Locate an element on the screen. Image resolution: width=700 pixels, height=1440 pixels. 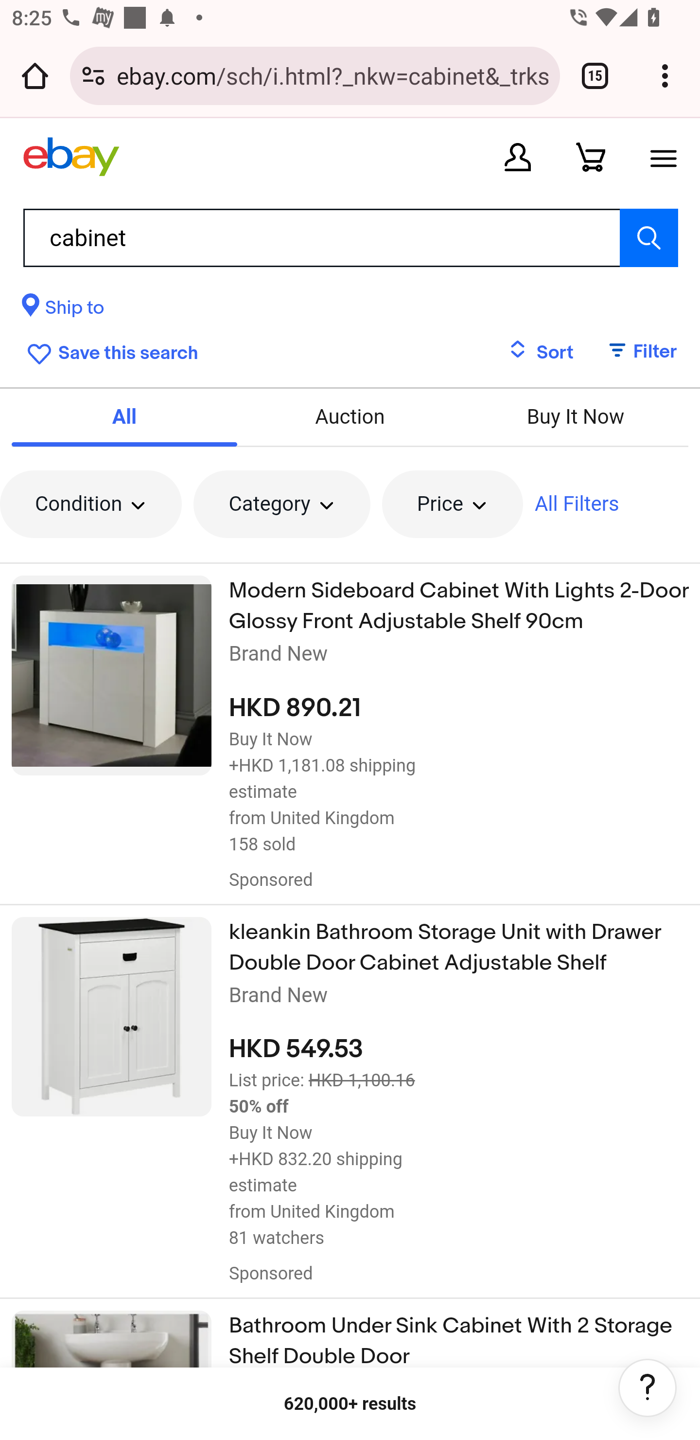
Buy It Now is located at coordinates (575, 416).